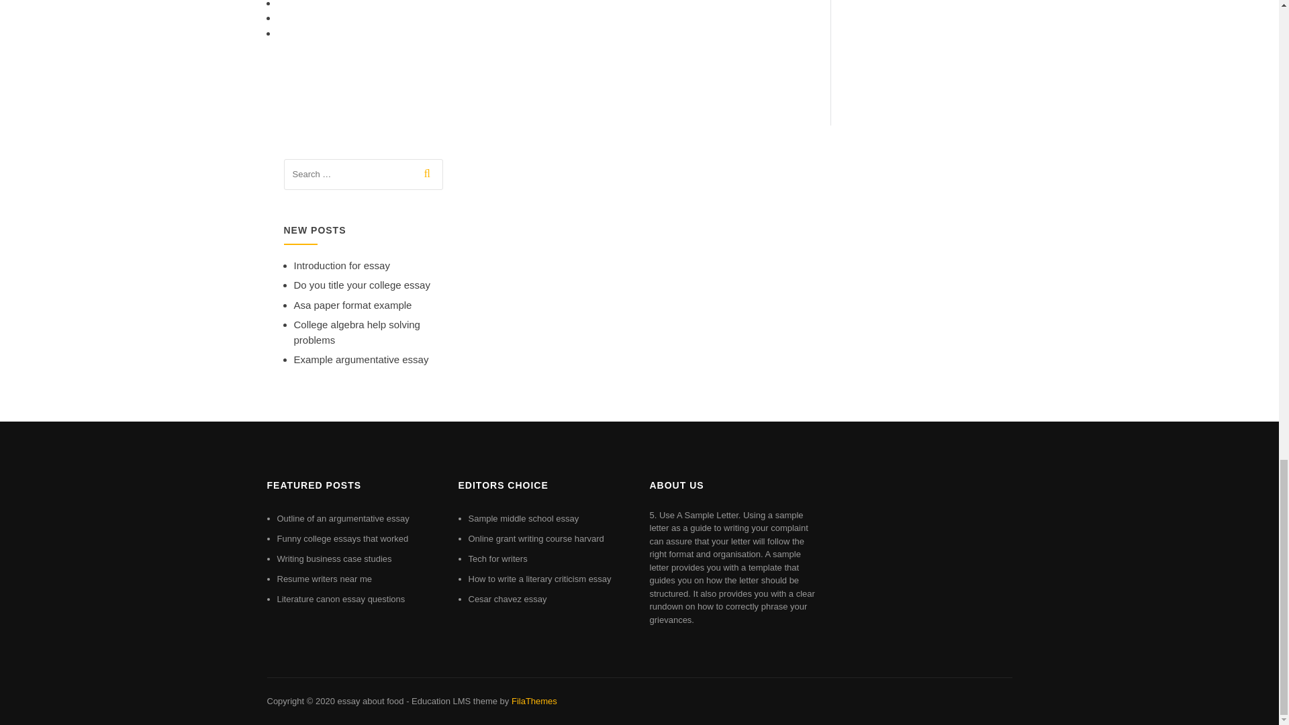 This screenshot has width=1289, height=725. Describe the element at coordinates (540, 579) in the screenshot. I see `How to write a literary criticism essay` at that location.